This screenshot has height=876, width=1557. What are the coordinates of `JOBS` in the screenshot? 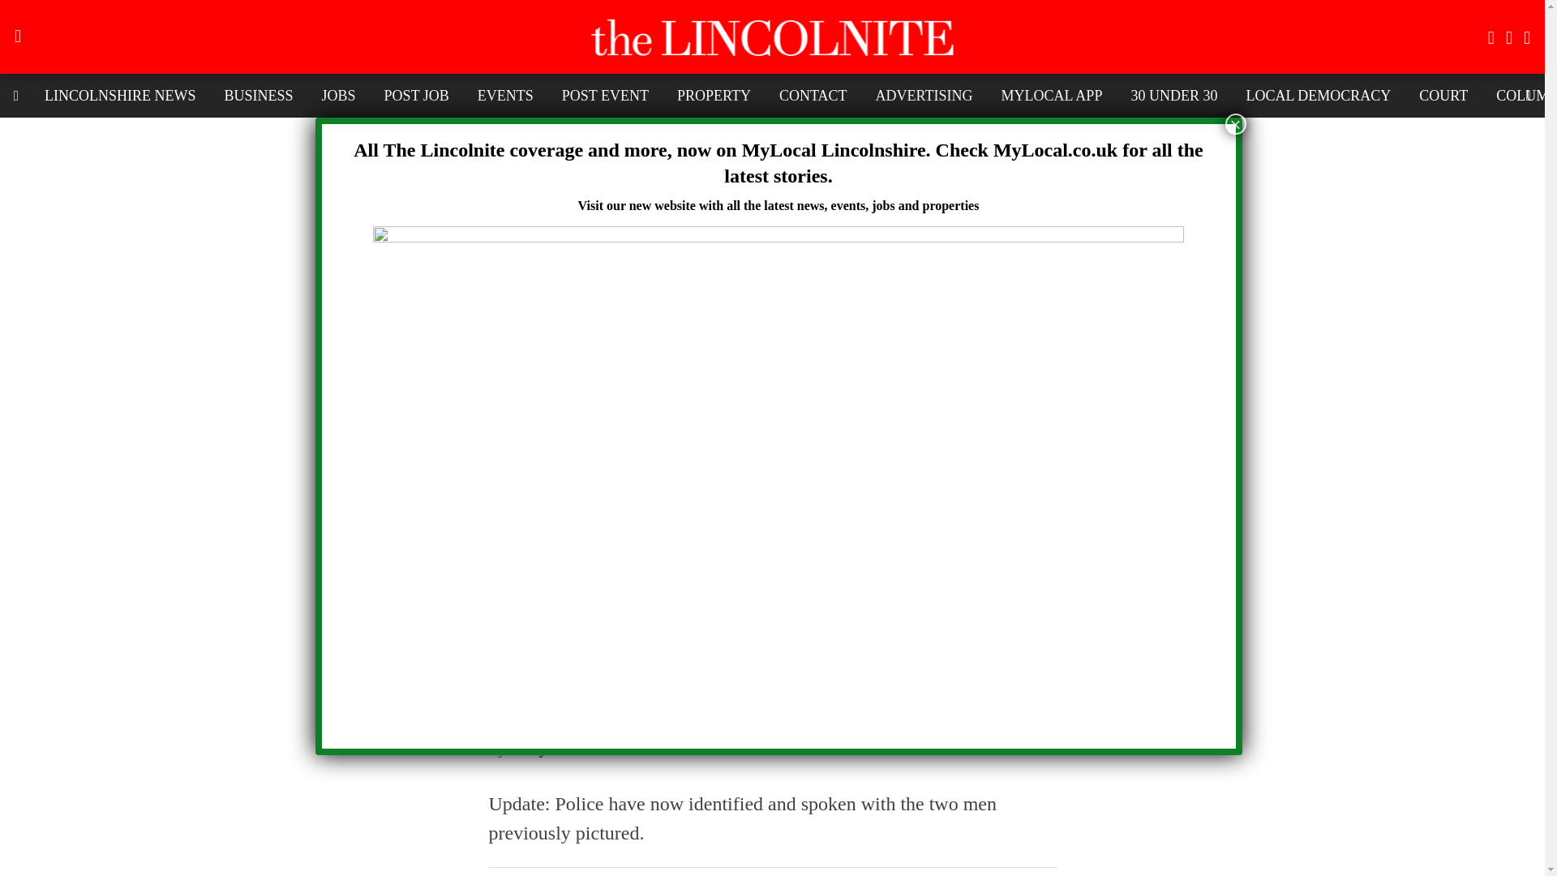 It's located at (339, 95).